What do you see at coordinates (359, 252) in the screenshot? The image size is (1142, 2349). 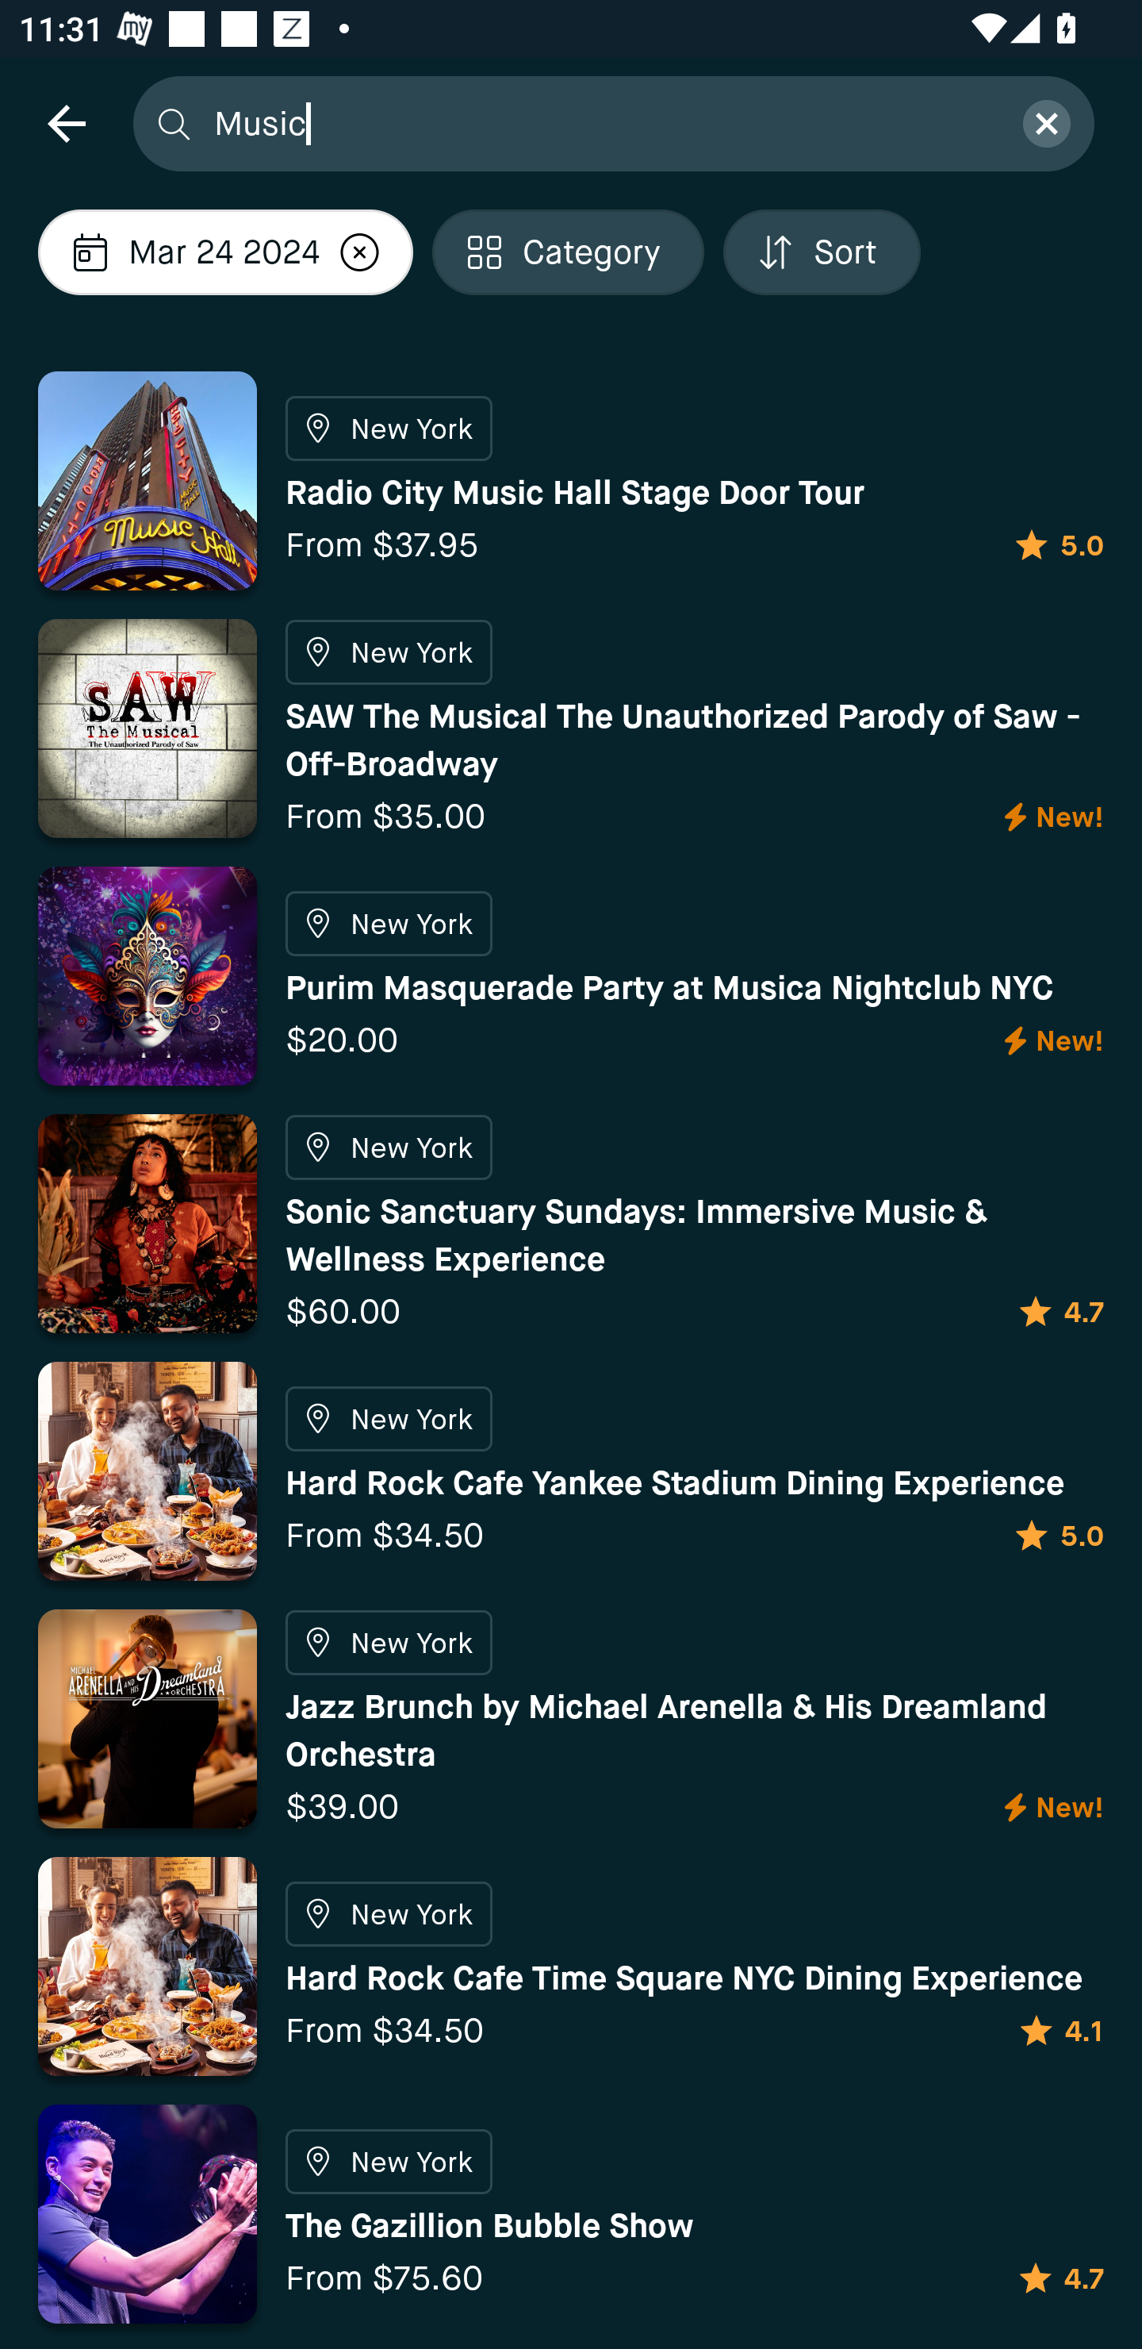 I see `Localized description` at bounding box center [359, 252].